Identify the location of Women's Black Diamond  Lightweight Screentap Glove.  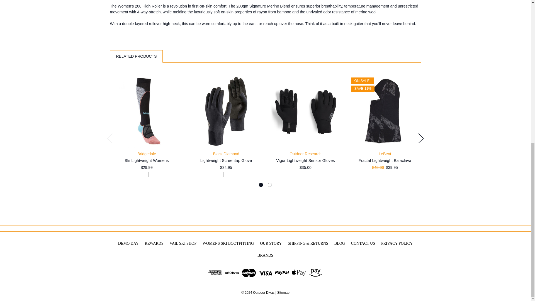
(226, 111).